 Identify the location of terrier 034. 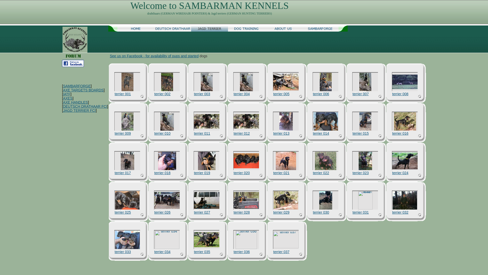
(162, 252).